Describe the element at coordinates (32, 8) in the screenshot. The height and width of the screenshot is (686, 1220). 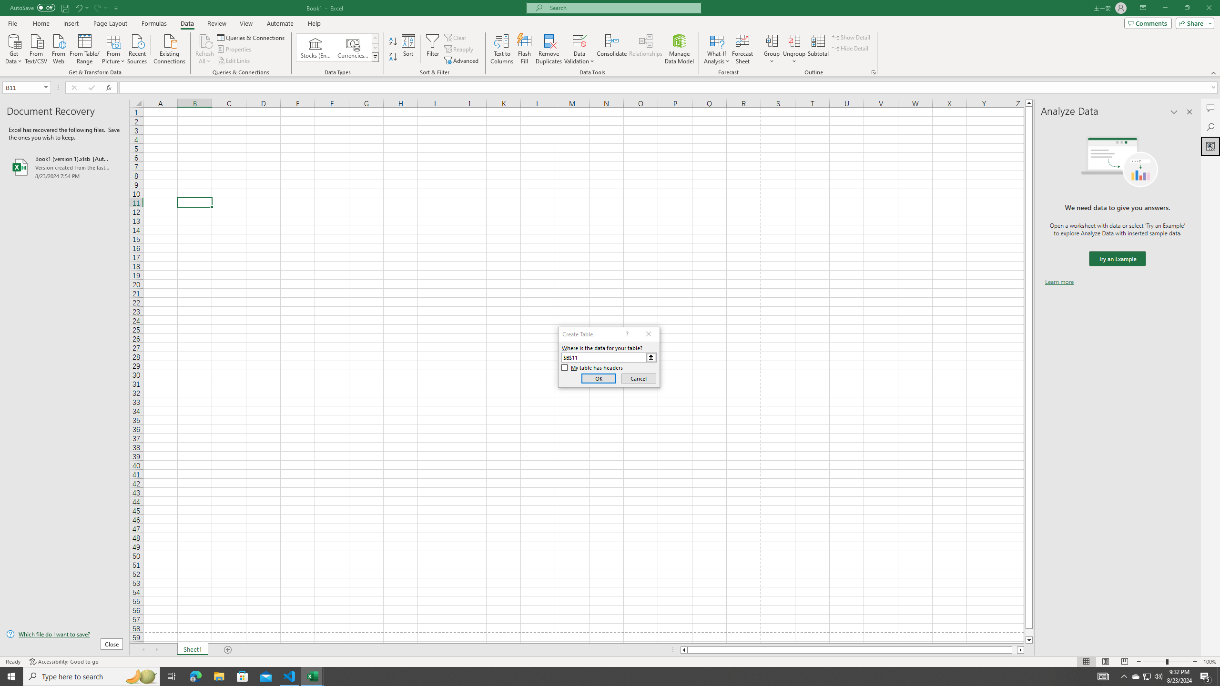
I see `AutoSave` at that location.